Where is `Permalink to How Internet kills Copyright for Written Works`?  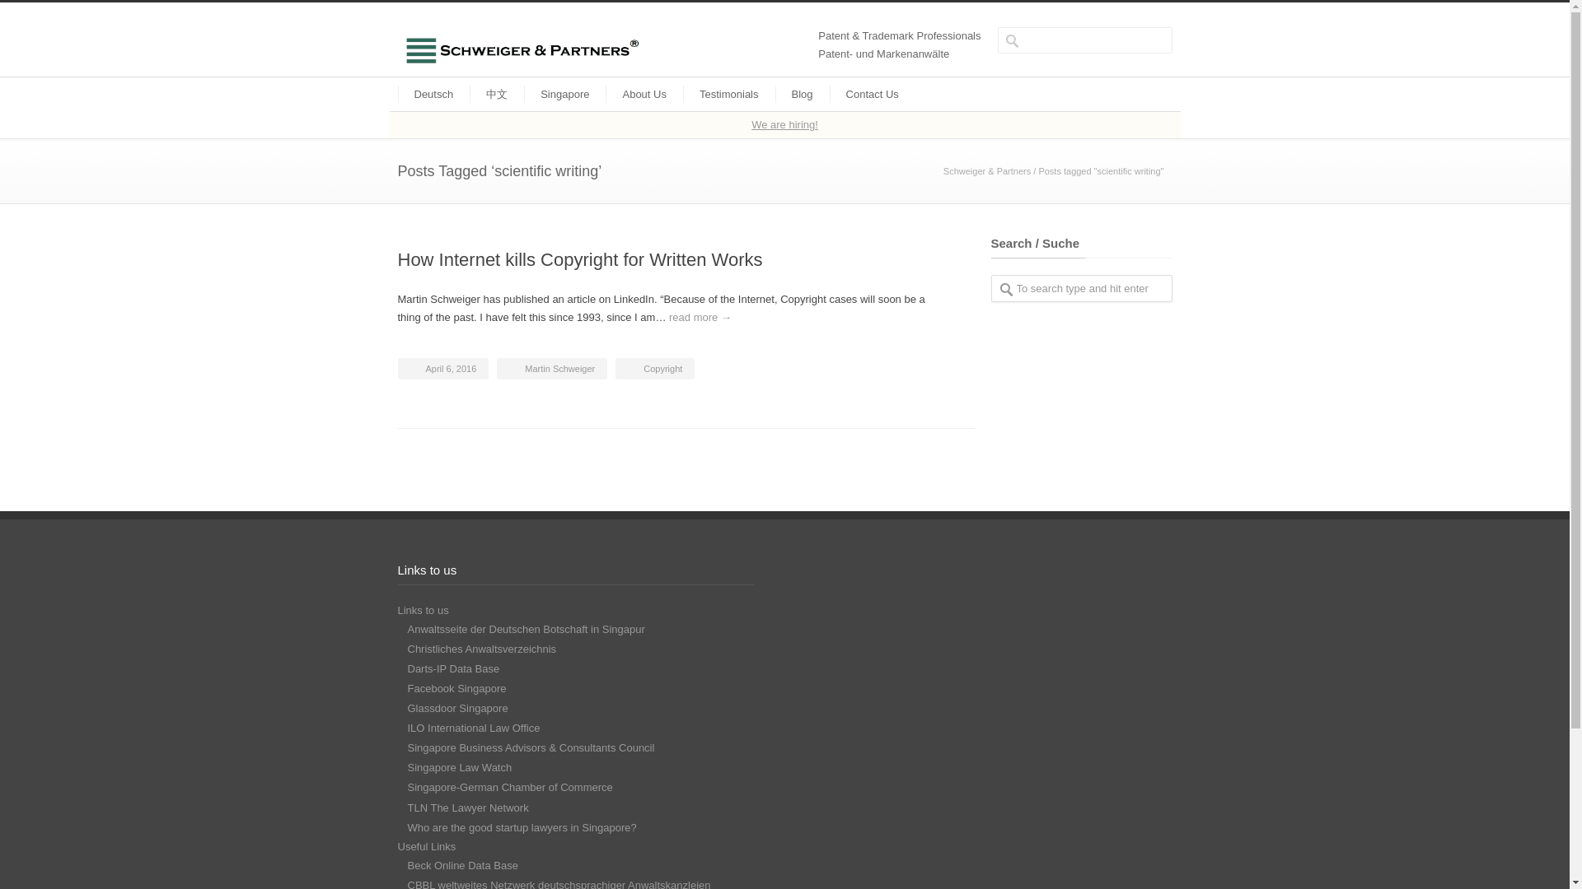
Permalink to How Internet kills Copyright for Written Works is located at coordinates (579, 260).